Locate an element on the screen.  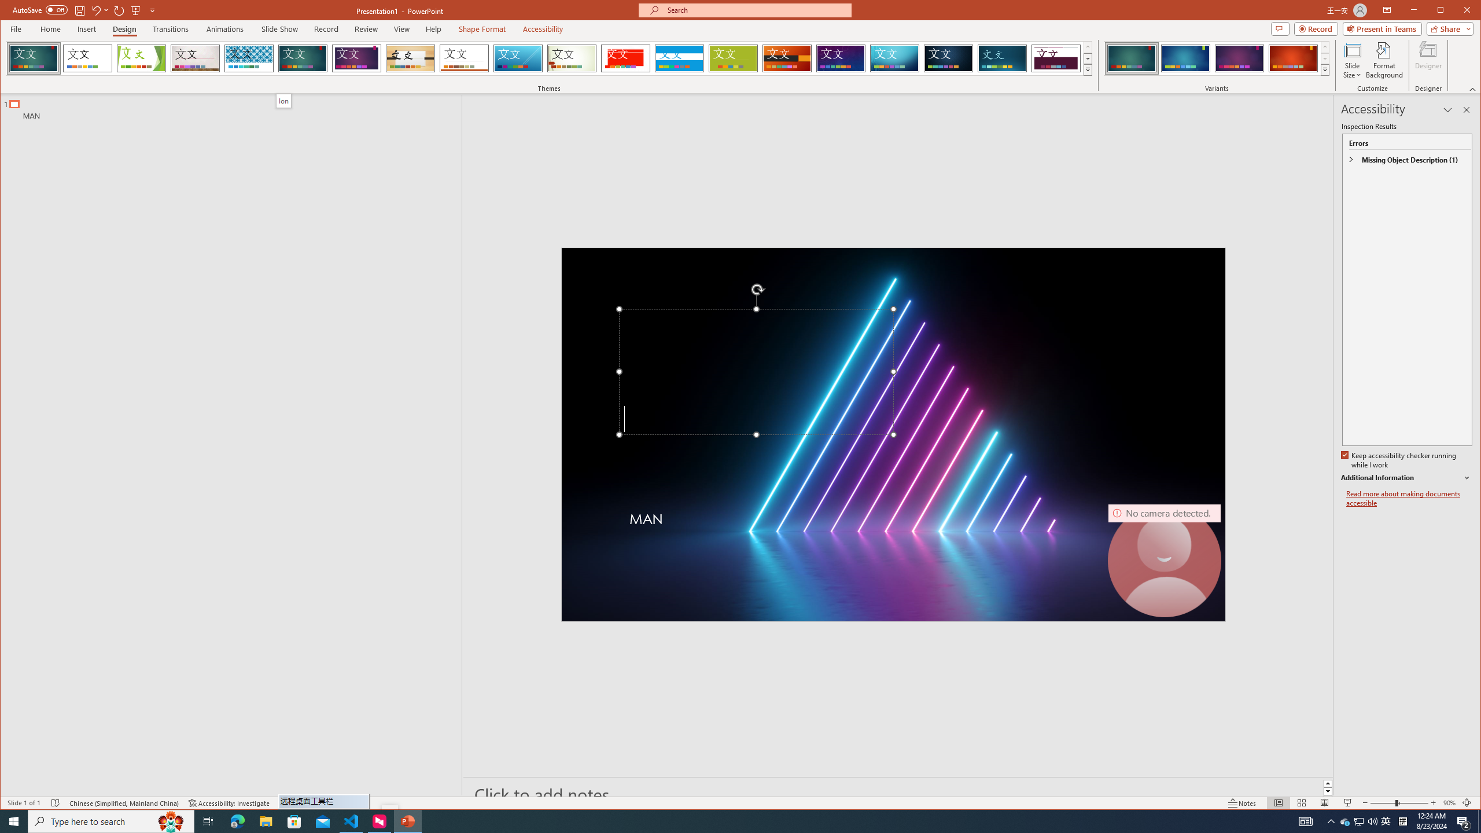
Basis is located at coordinates (733, 58).